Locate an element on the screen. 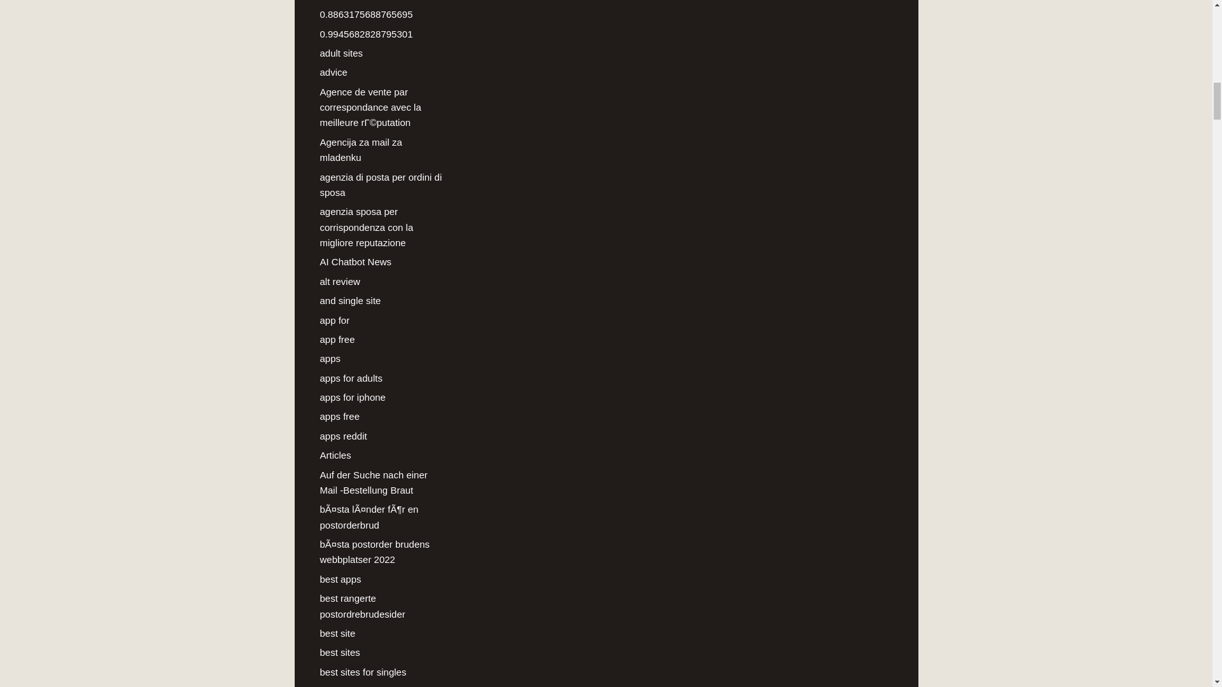  app for is located at coordinates (334, 319).